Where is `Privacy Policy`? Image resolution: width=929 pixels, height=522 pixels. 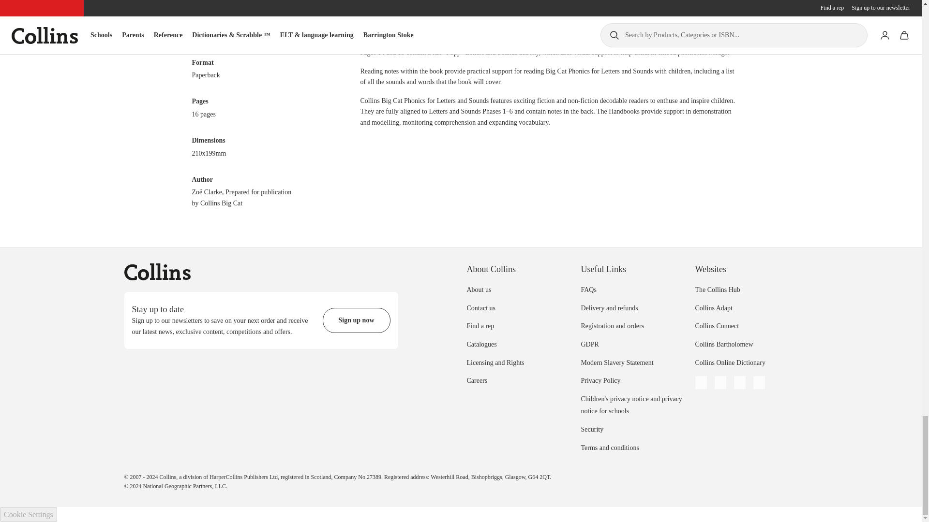
Privacy Policy is located at coordinates (600, 380).